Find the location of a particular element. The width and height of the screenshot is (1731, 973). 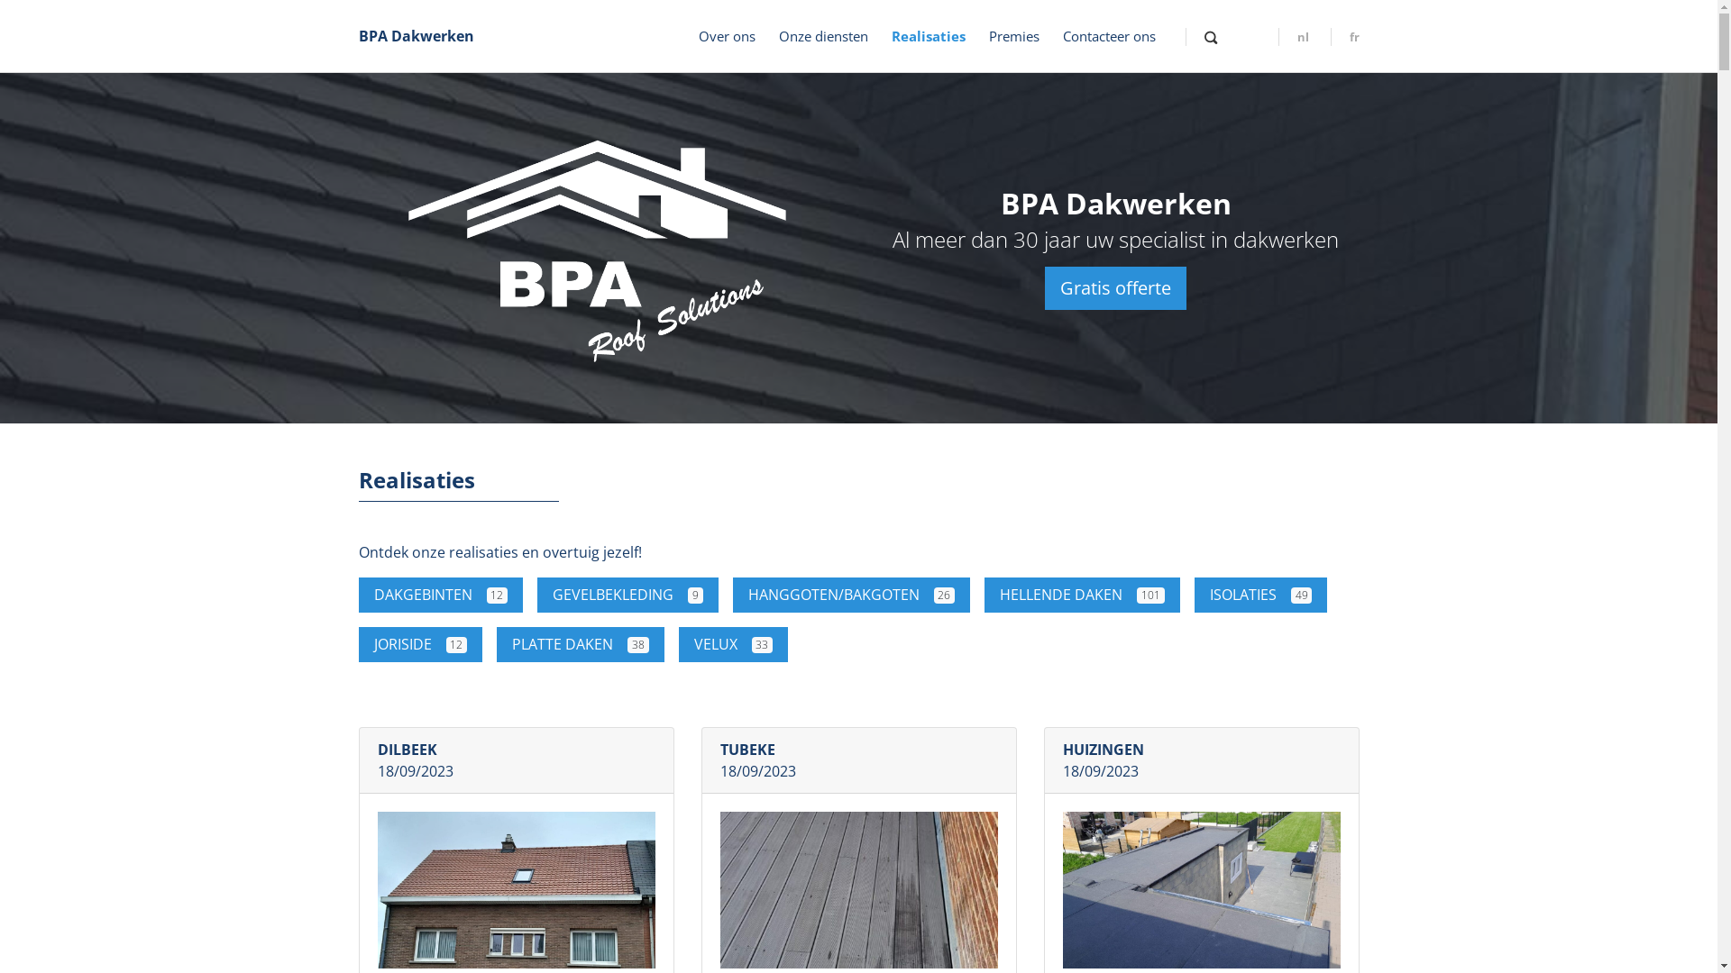

Premies is located at coordinates (1013, 36).